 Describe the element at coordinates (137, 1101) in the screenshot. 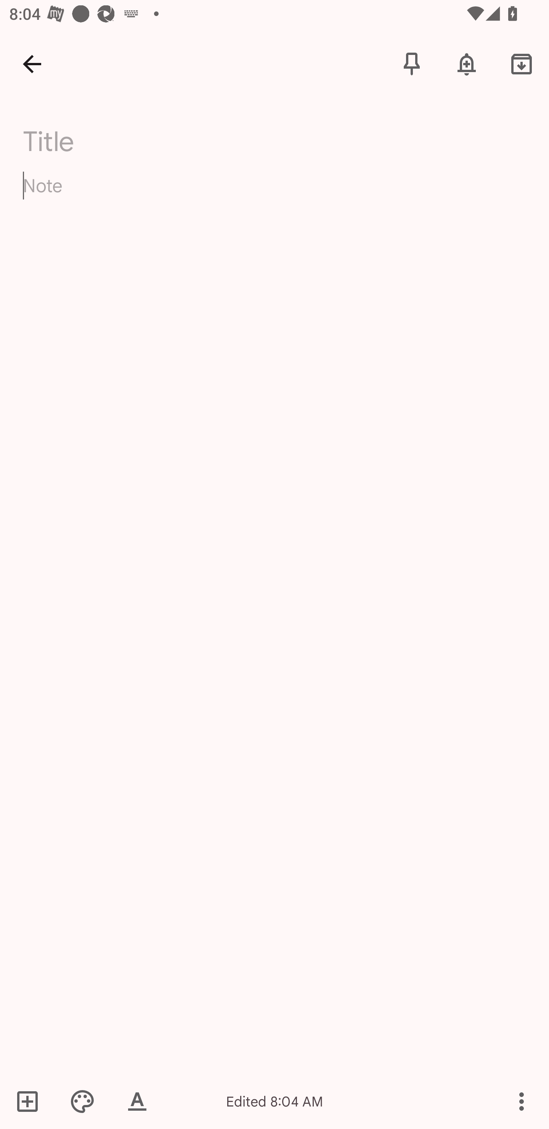

I see `Show formatting controls` at that location.